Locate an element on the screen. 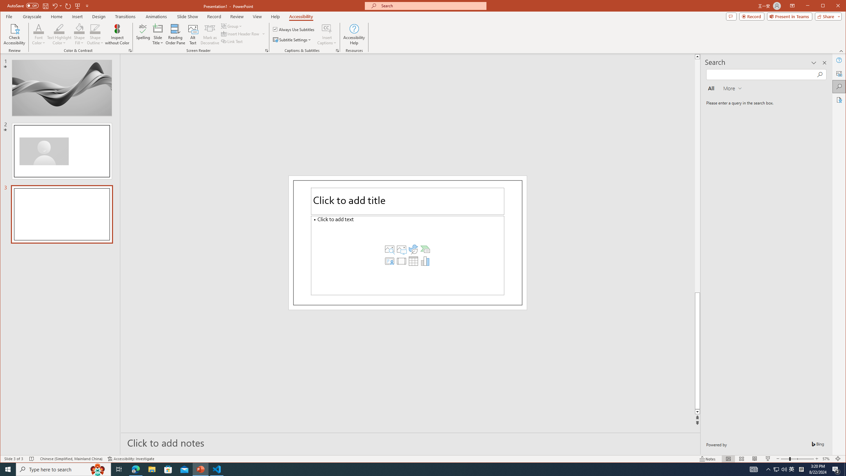  Reading Order Pane is located at coordinates (175, 34).